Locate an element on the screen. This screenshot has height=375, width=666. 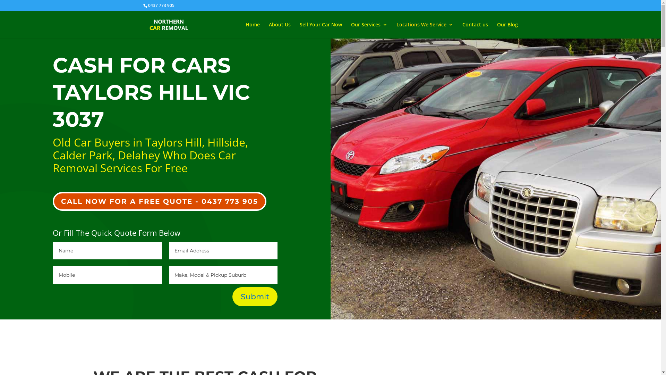
CALL NOW FOR A FREE QUOTE - 0437 773 905 is located at coordinates (160, 201).